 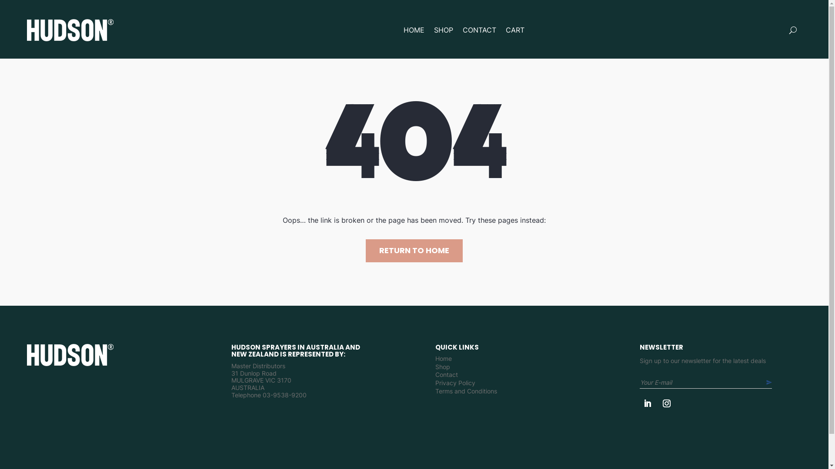 I want to click on RETURN TO HOME, so click(x=414, y=251).